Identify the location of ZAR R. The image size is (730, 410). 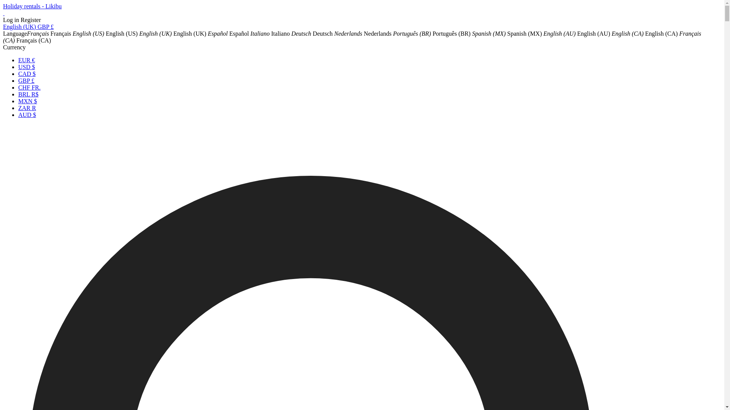
(27, 108).